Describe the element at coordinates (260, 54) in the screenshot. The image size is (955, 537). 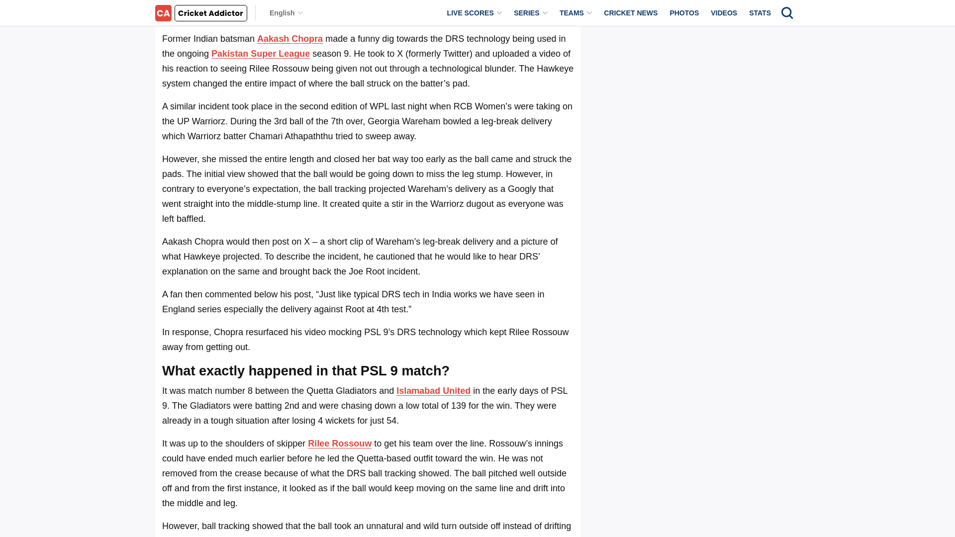
I see `Pakistan Super League` at that location.